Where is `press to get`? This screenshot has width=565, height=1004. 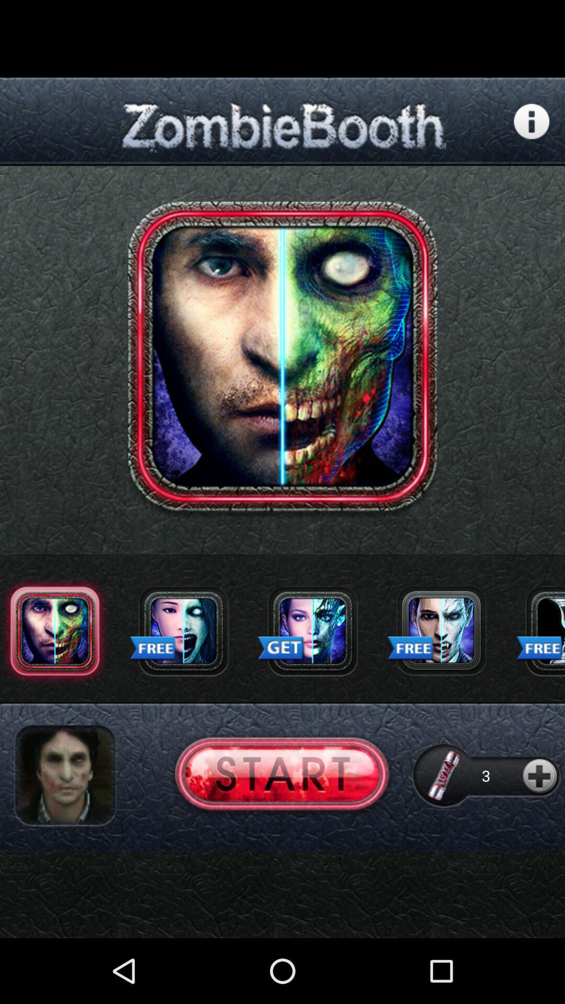 press to get is located at coordinates (312, 631).